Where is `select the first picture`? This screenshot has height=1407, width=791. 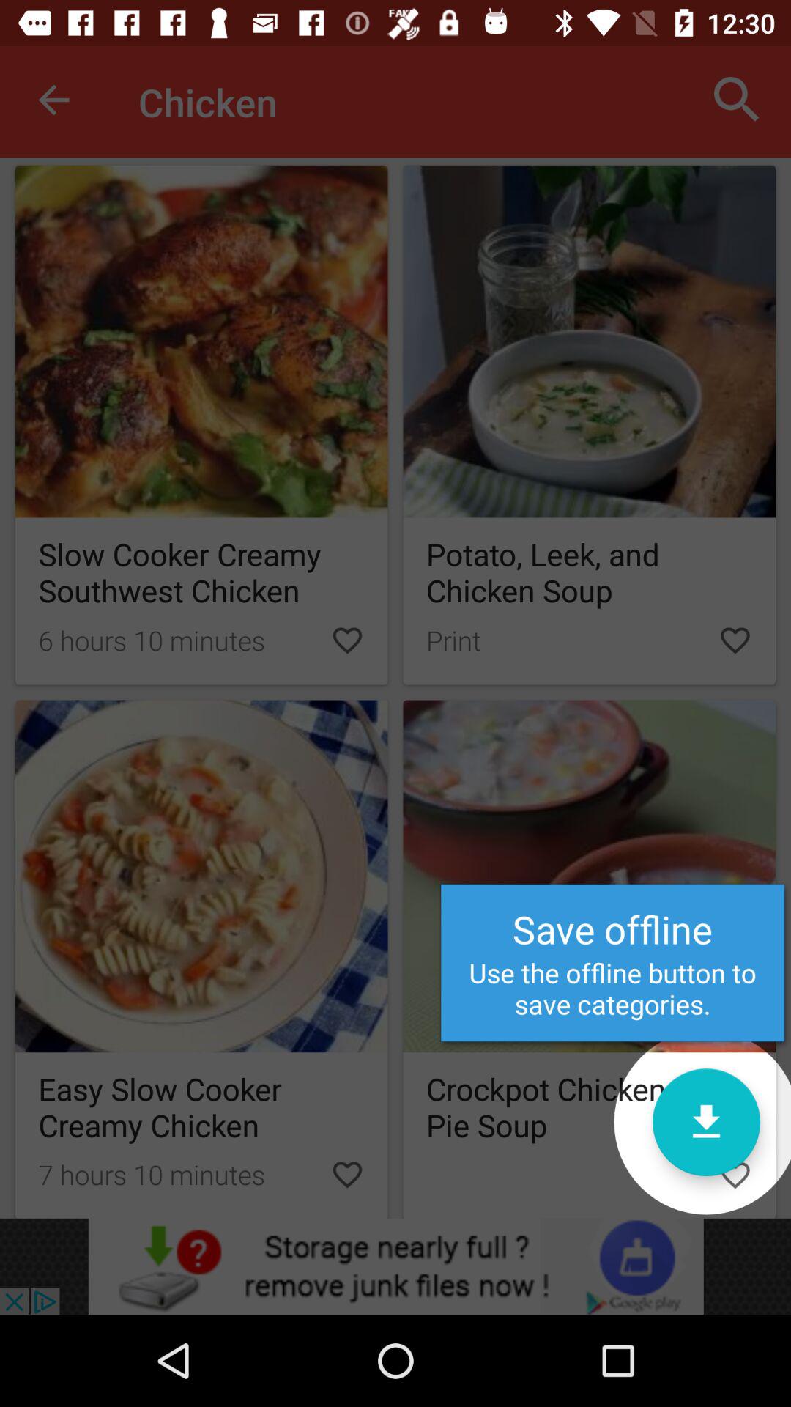
select the first picture is located at coordinates (201, 425).